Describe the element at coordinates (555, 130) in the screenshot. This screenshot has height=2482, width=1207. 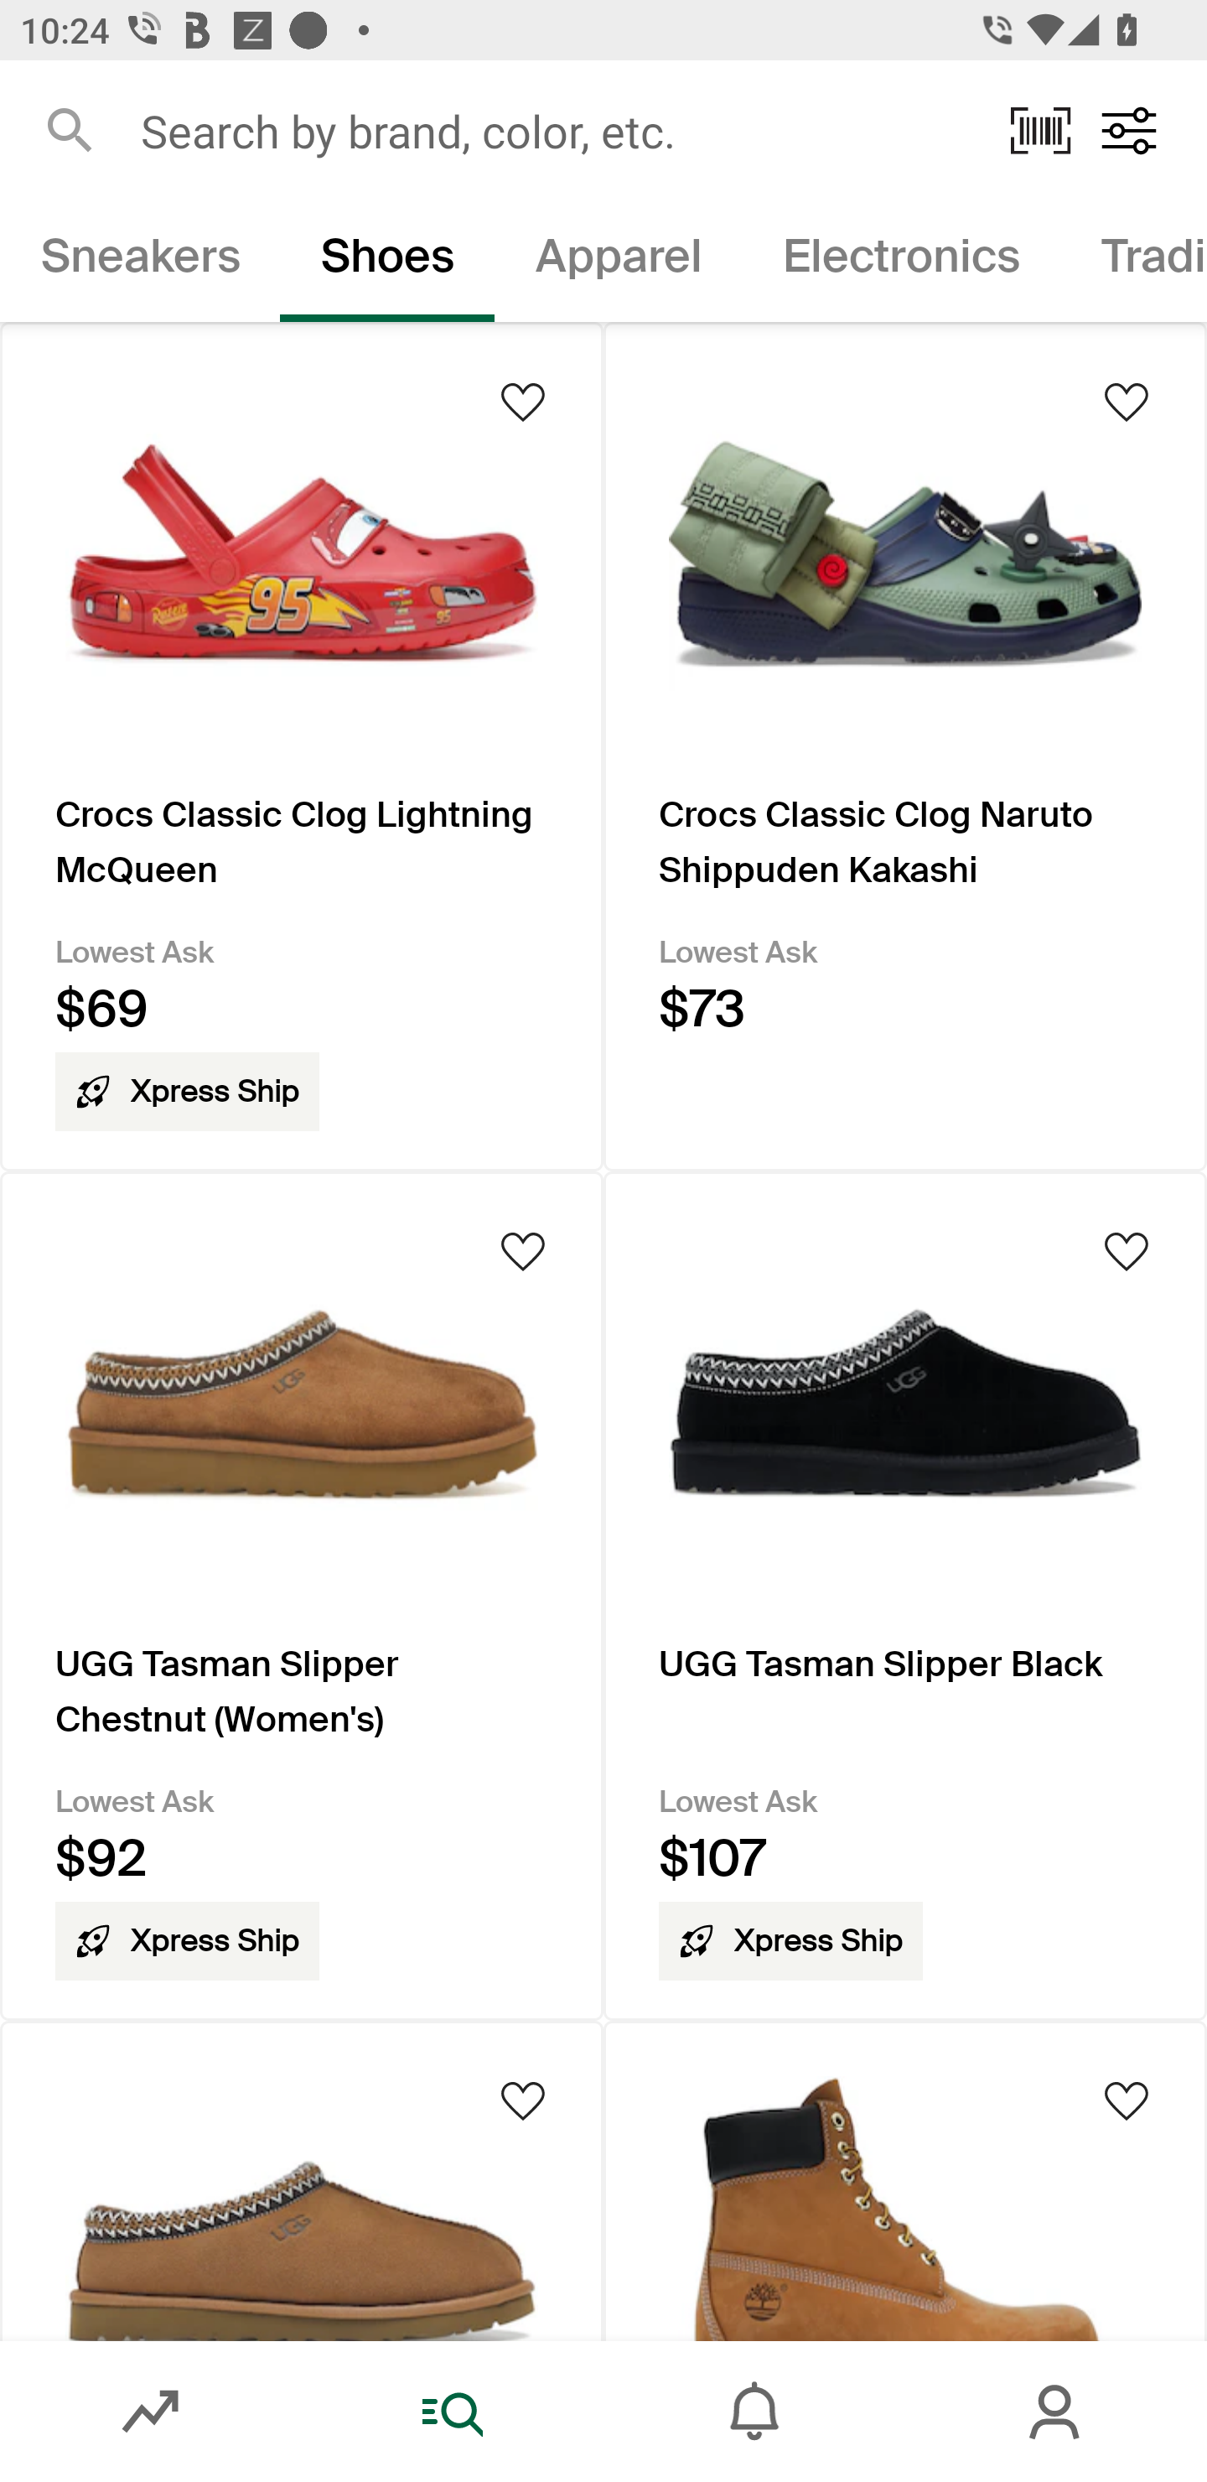
I see `Search by brand, color, etc.` at that location.